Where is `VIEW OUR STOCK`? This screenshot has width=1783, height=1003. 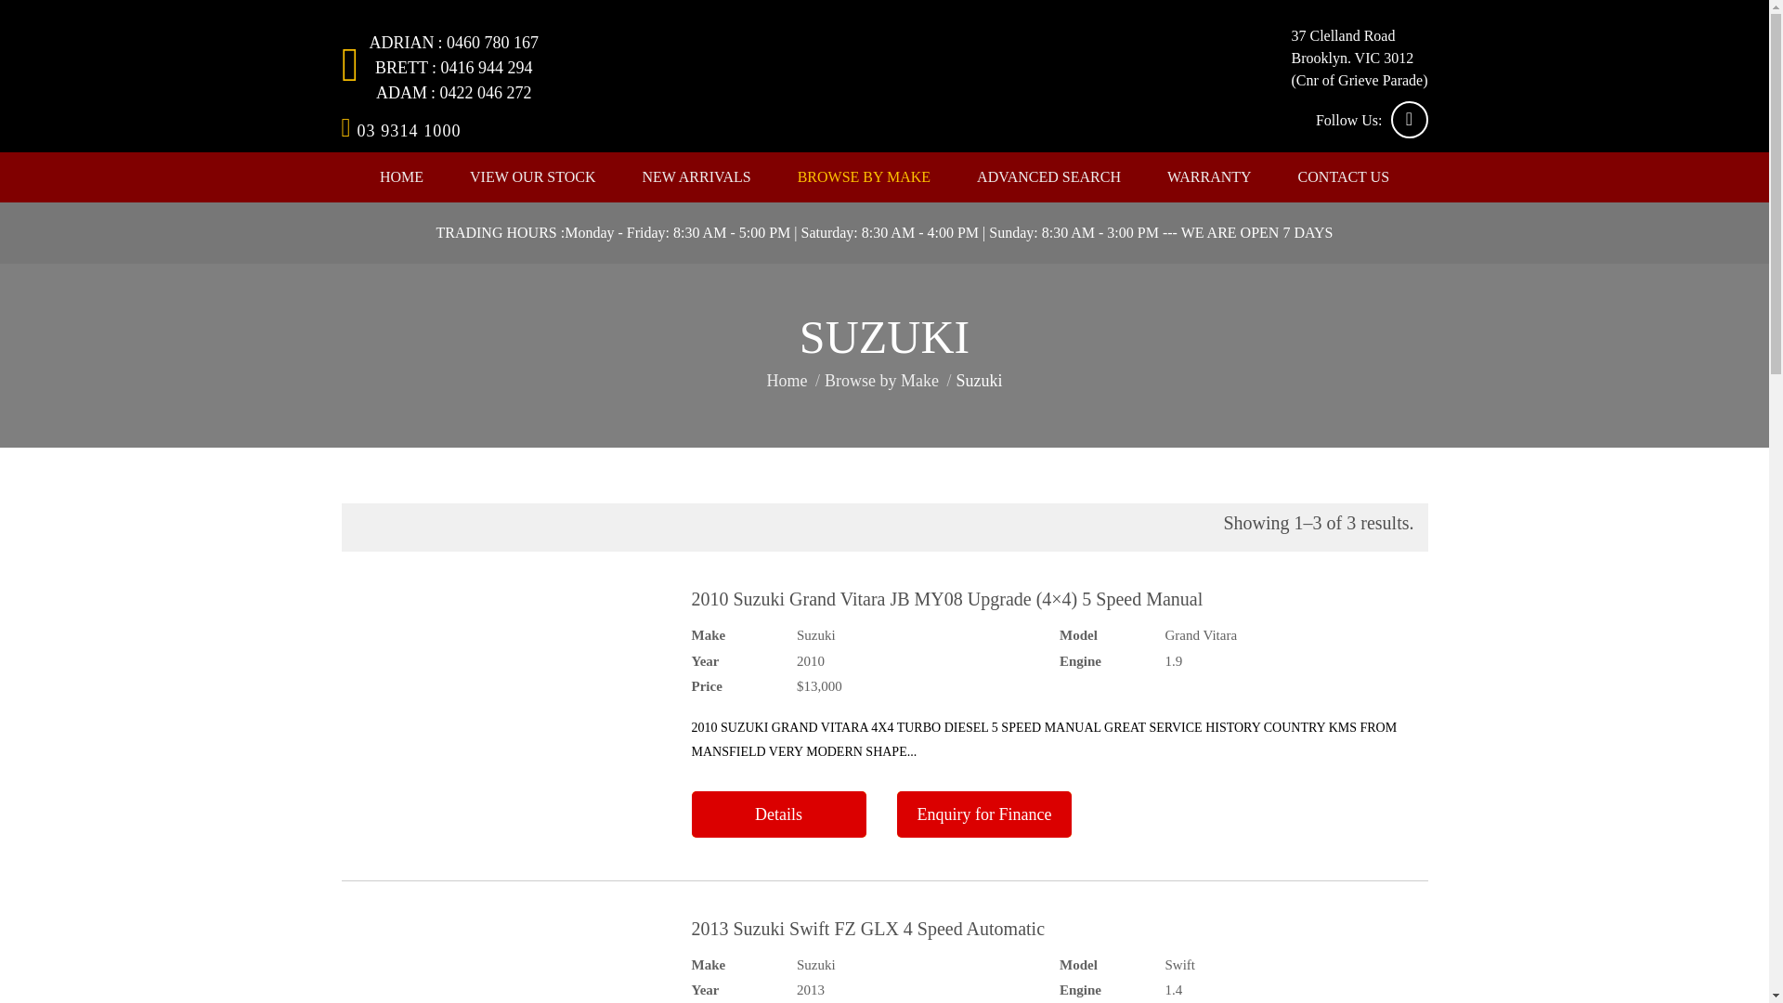 VIEW OUR STOCK is located at coordinates (532, 177).